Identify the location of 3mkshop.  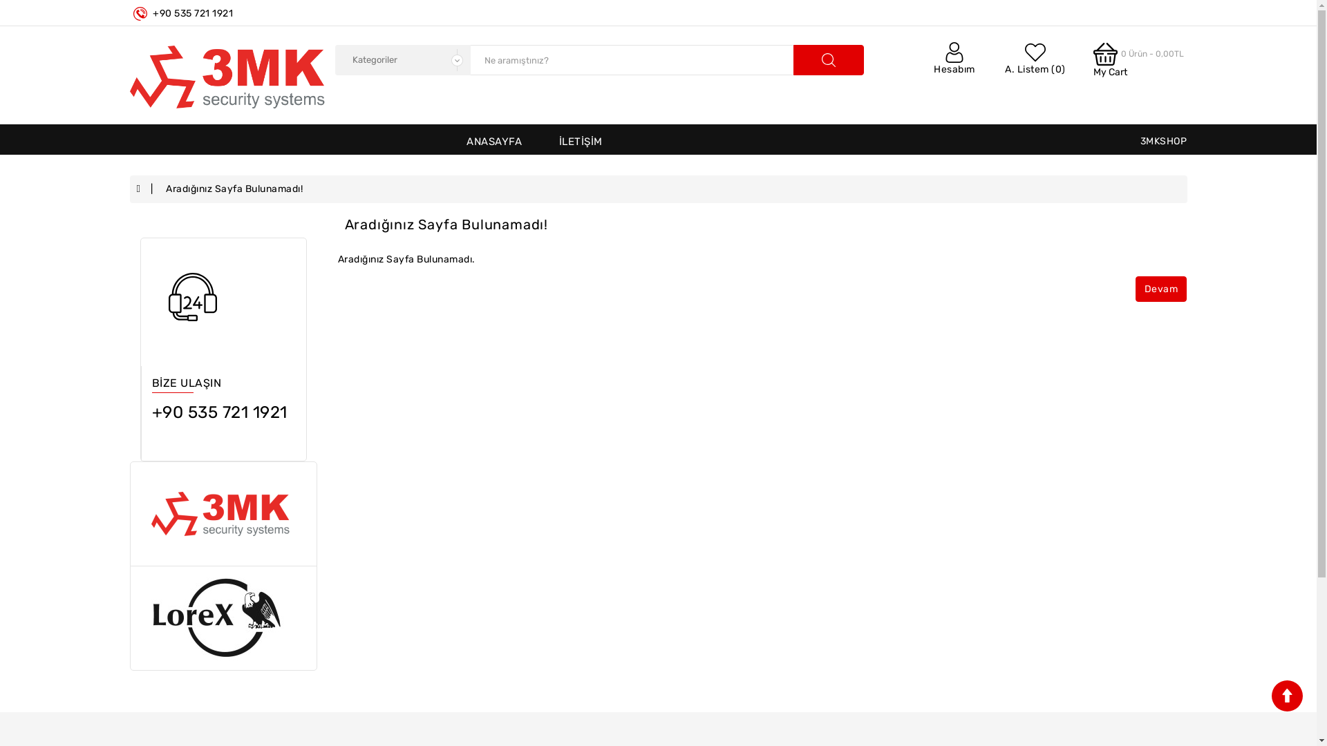
(227, 77).